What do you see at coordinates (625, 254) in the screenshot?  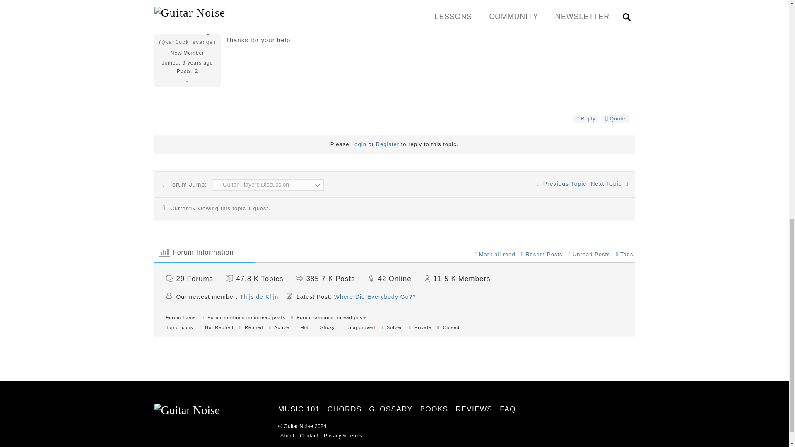 I see `Tags` at bounding box center [625, 254].